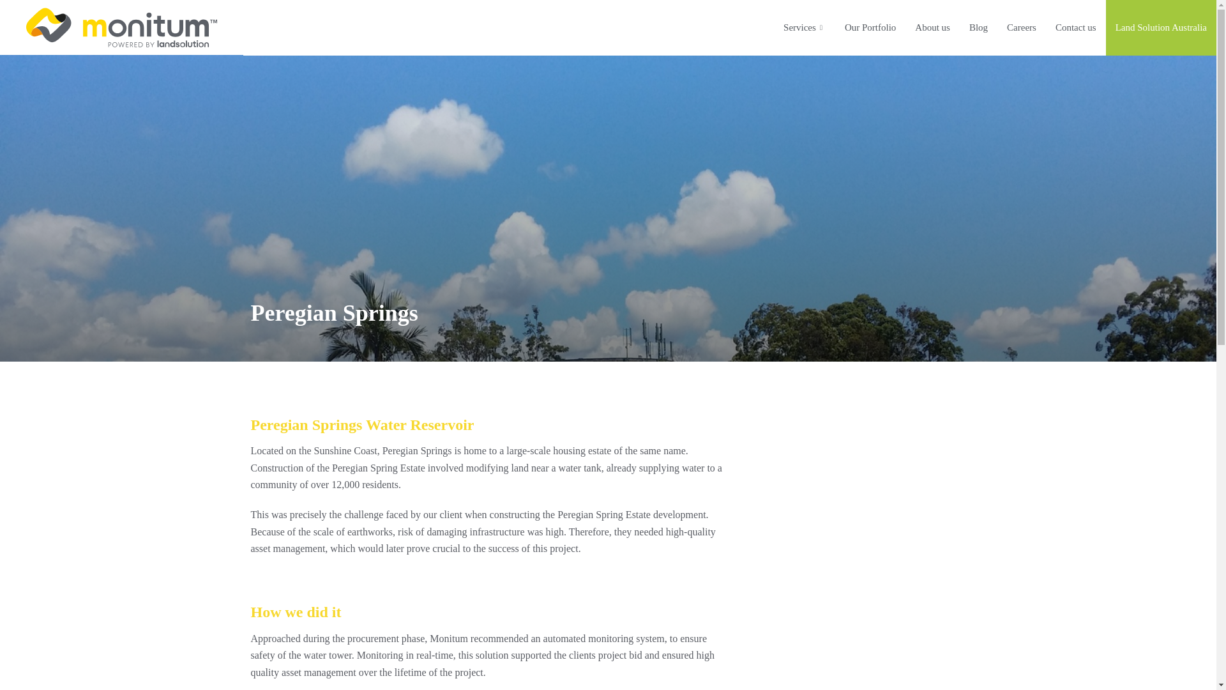  I want to click on Our Portfolio, so click(870, 28).